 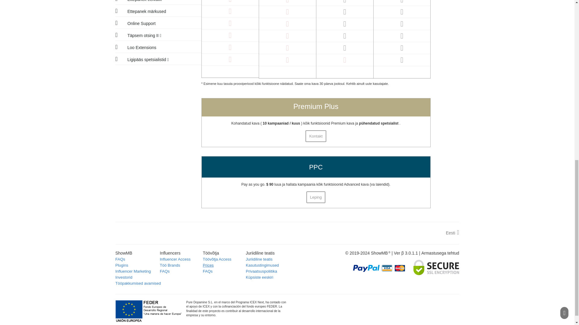 What do you see at coordinates (316, 197) in the screenshot?
I see `Leping` at bounding box center [316, 197].